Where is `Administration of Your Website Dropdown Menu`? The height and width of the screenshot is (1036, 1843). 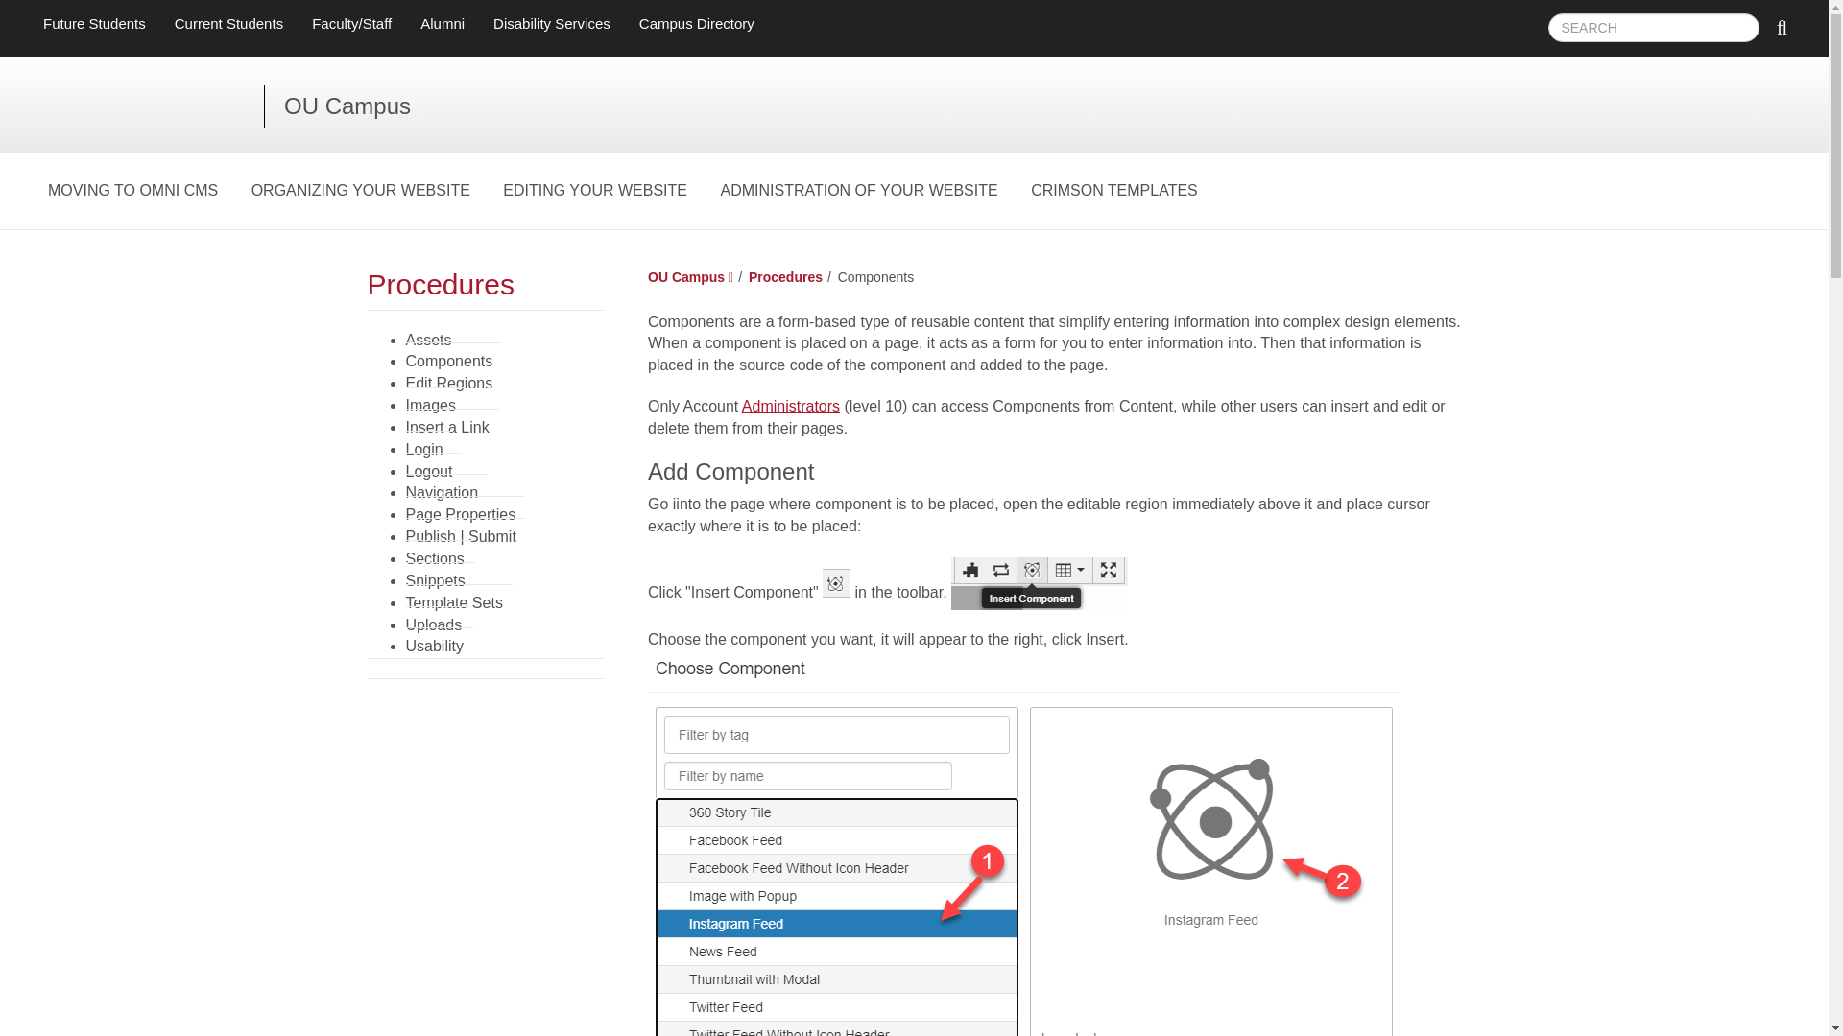 Administration of Your Website Dropdown Menu is located at coordinates (858, 190).